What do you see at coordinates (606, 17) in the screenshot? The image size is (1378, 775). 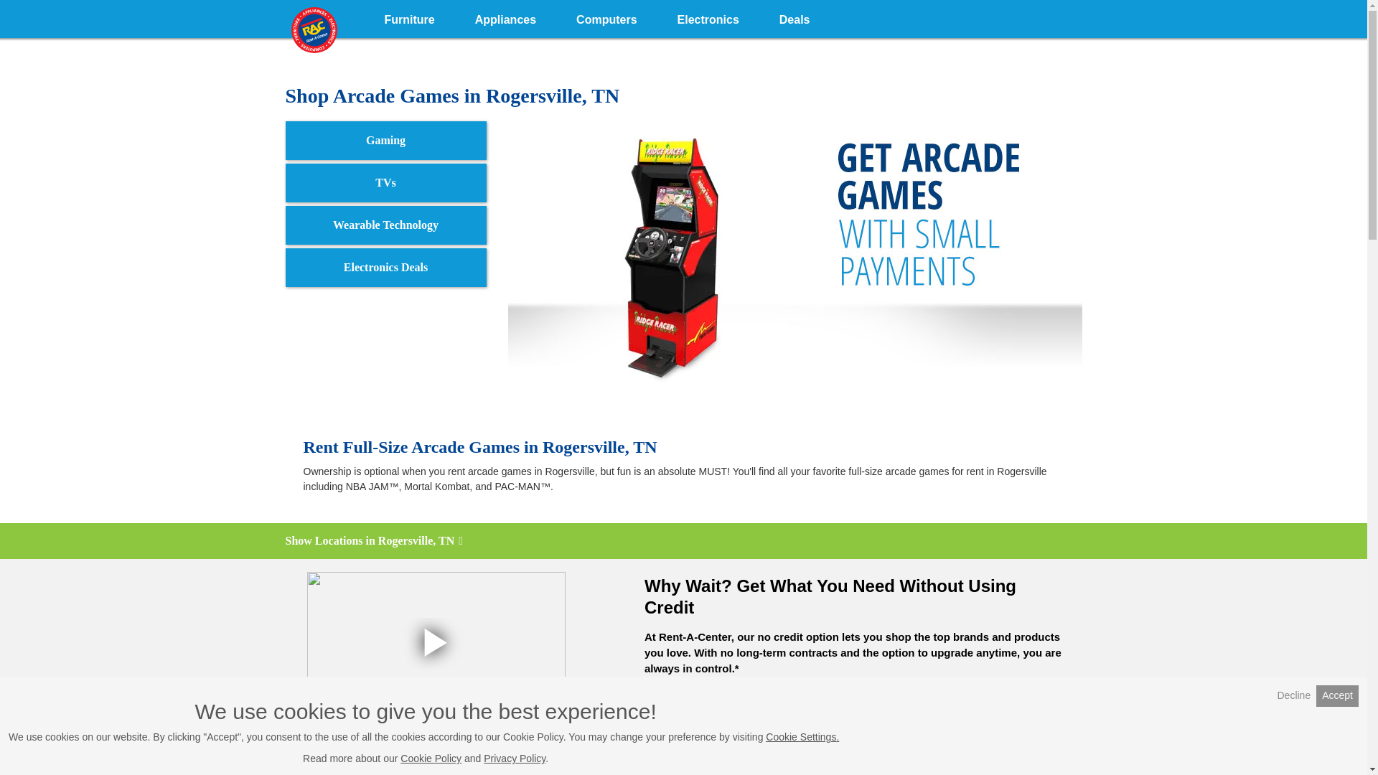 I see `Computers` at bounding box center [606, 17].